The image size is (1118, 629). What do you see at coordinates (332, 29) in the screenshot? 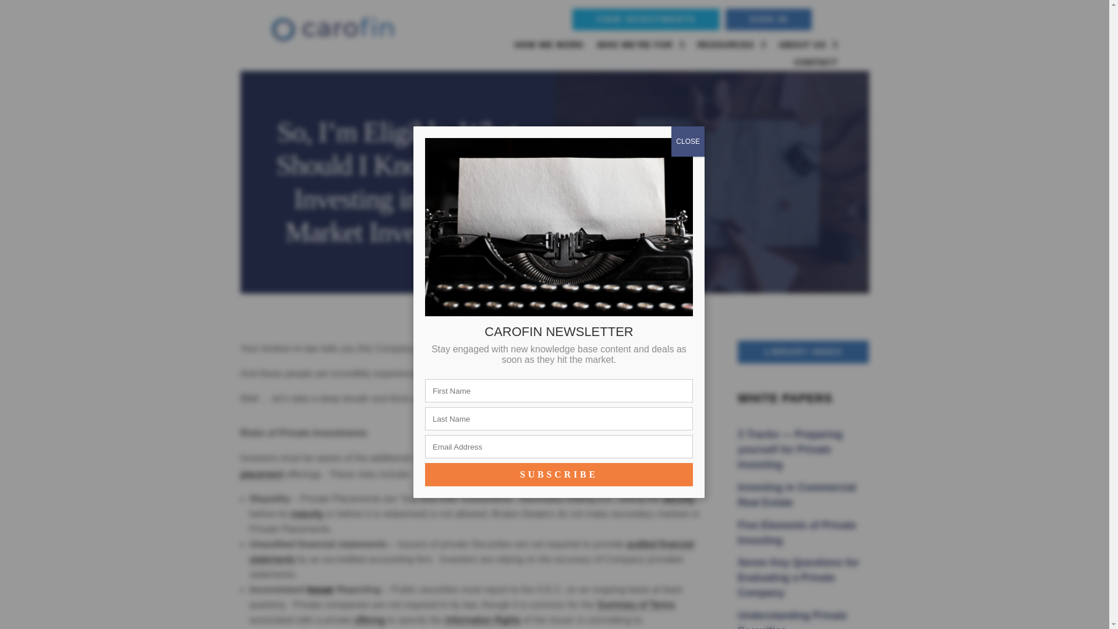
I see `logo` at bounding box center [332, 29].